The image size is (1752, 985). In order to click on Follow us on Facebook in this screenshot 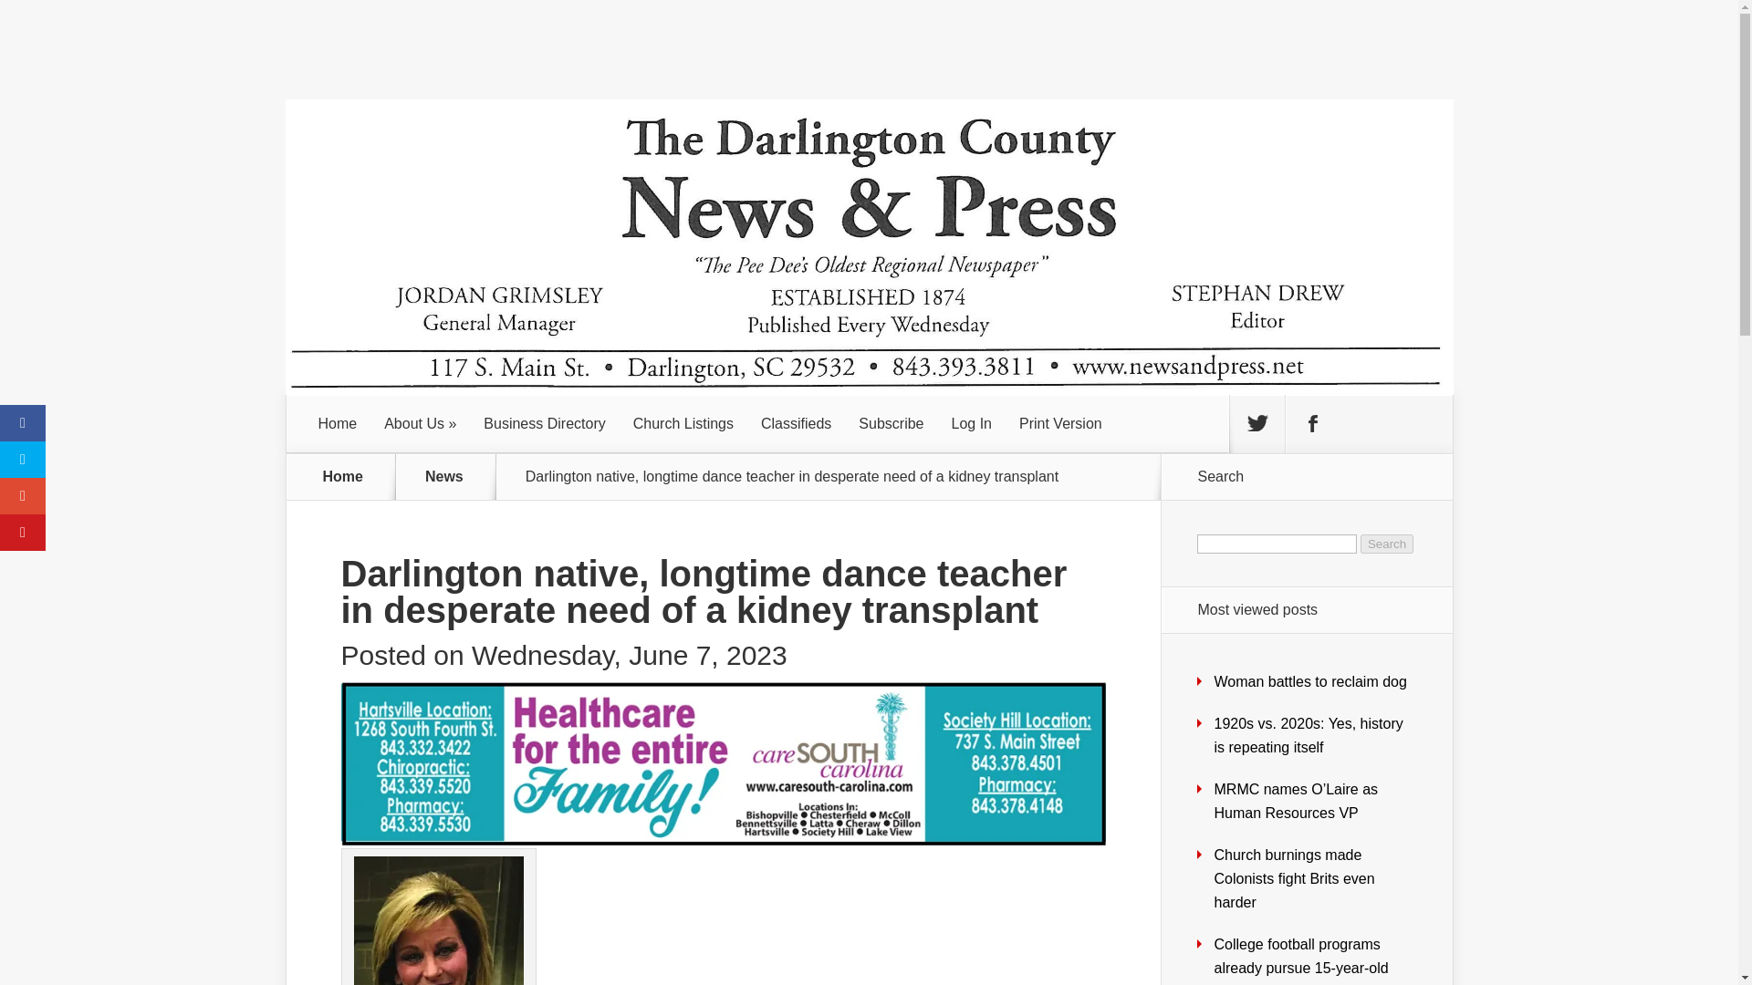, I will do `click(1312, 423)`.